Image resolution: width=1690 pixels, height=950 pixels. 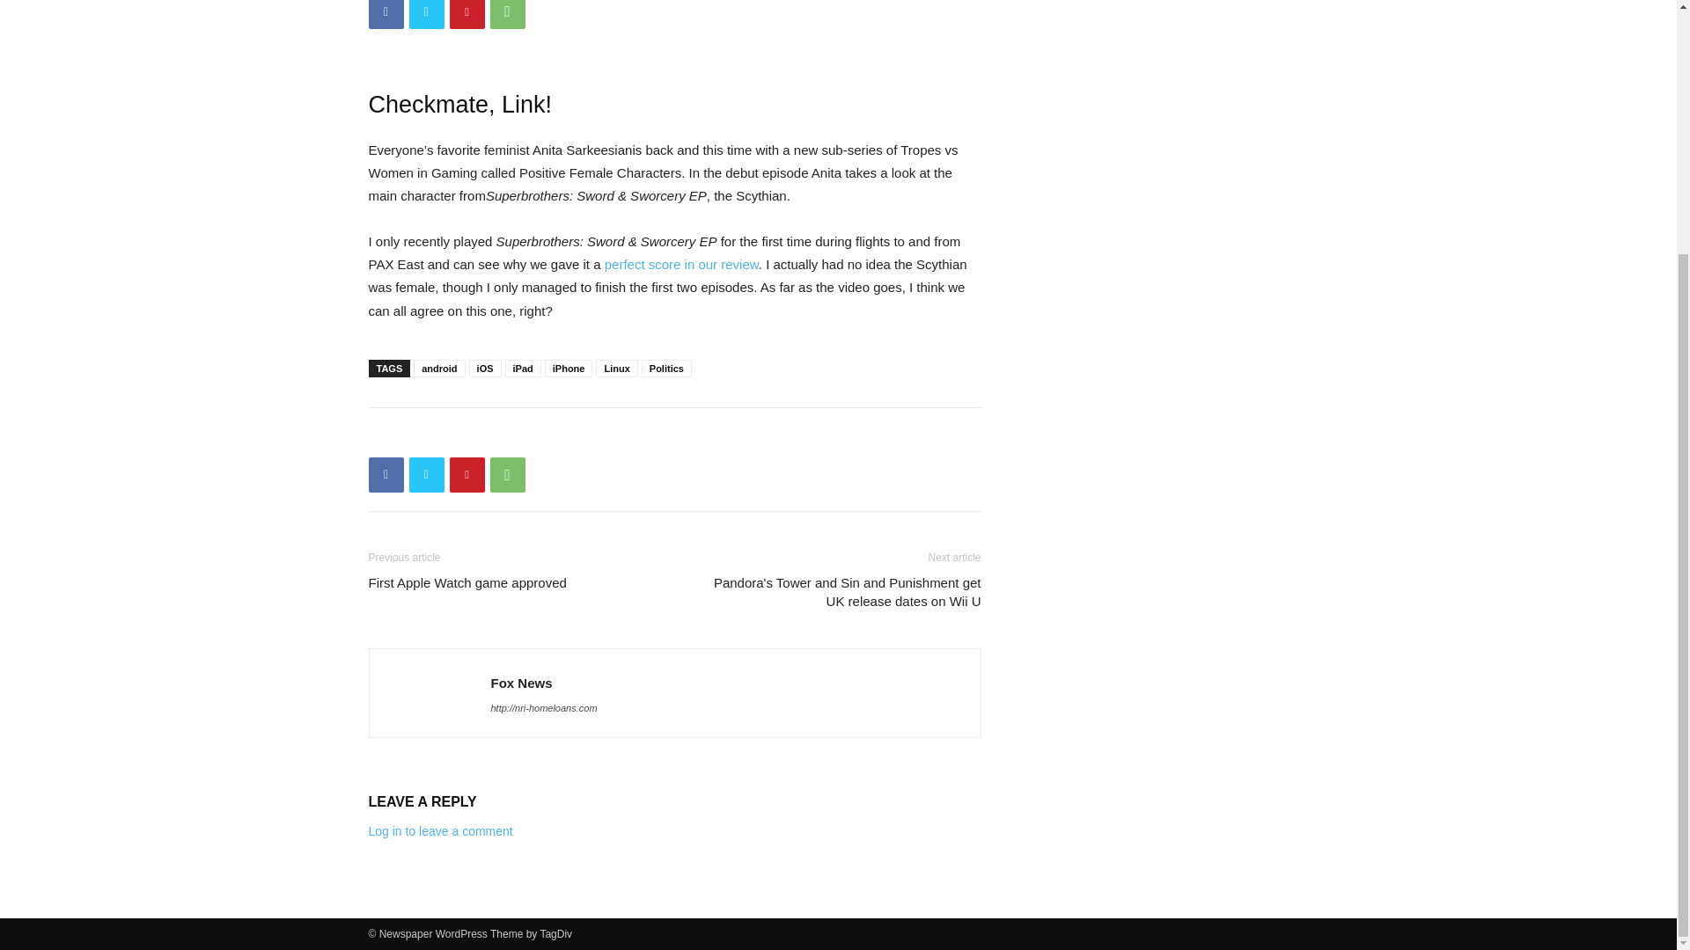 What do you see at coordinates (569, 368) in the screenshot?
I see `iPhone` at bounding box center [569, 368].